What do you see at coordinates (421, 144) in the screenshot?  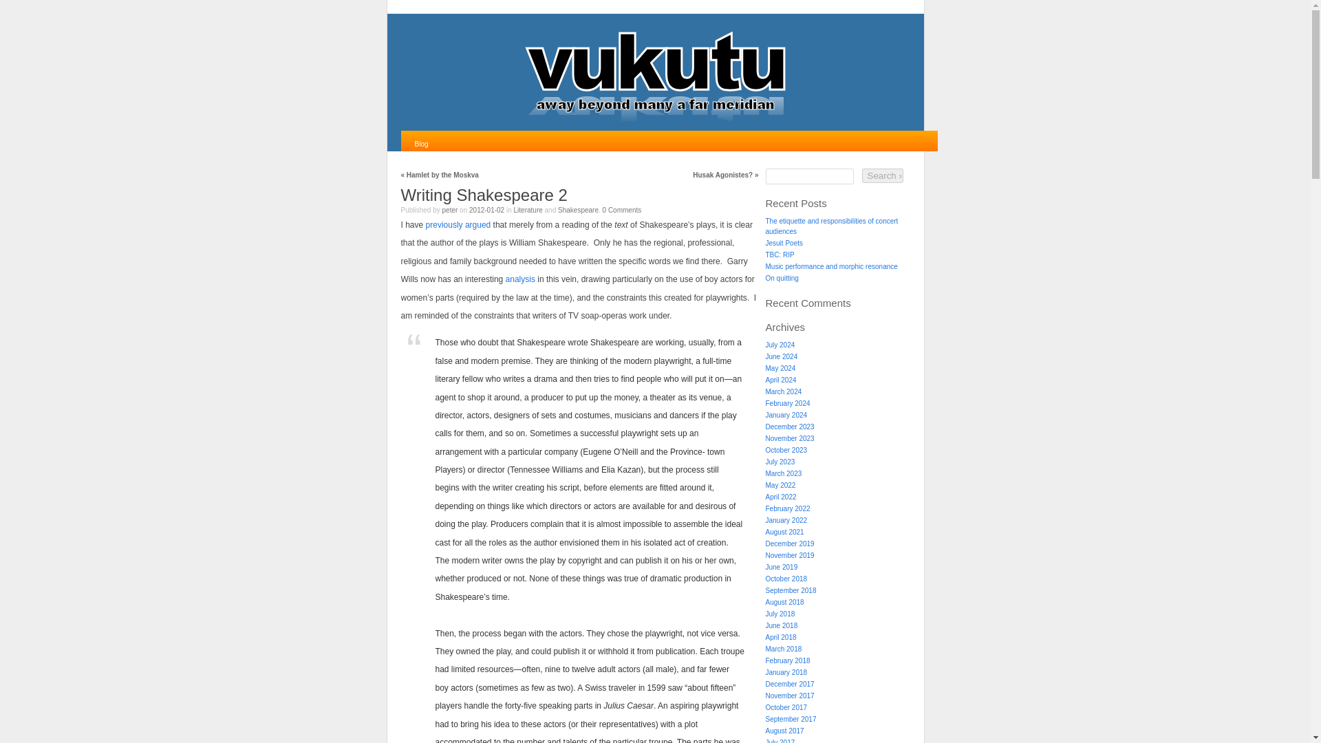 I see `Blog` at bounding box center [421, 144].